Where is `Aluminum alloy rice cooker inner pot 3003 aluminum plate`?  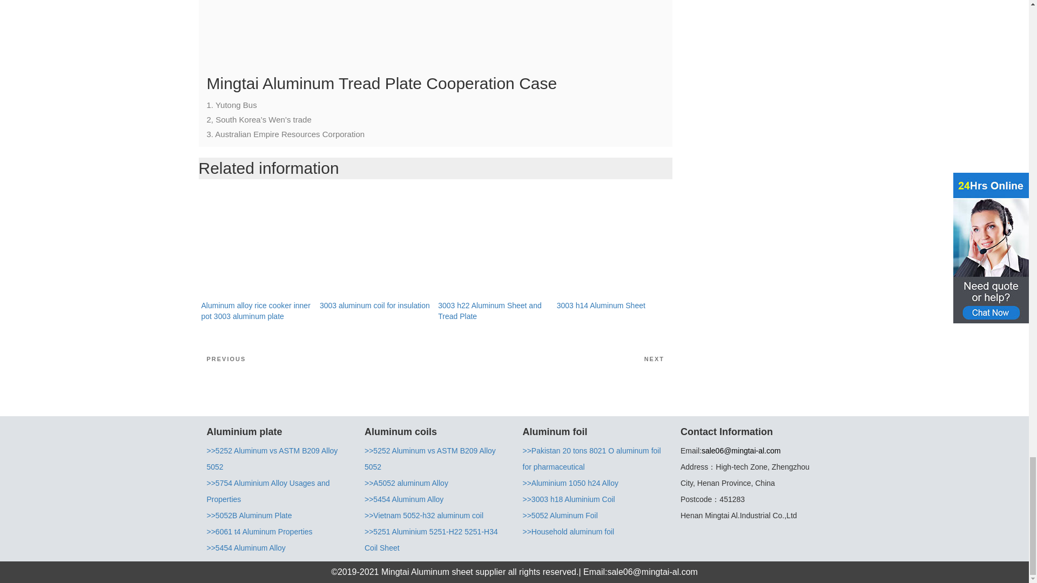 Aluminum alloy rice cooker inner pot 3003 aluminum plate is located at coordinates (257, 243).